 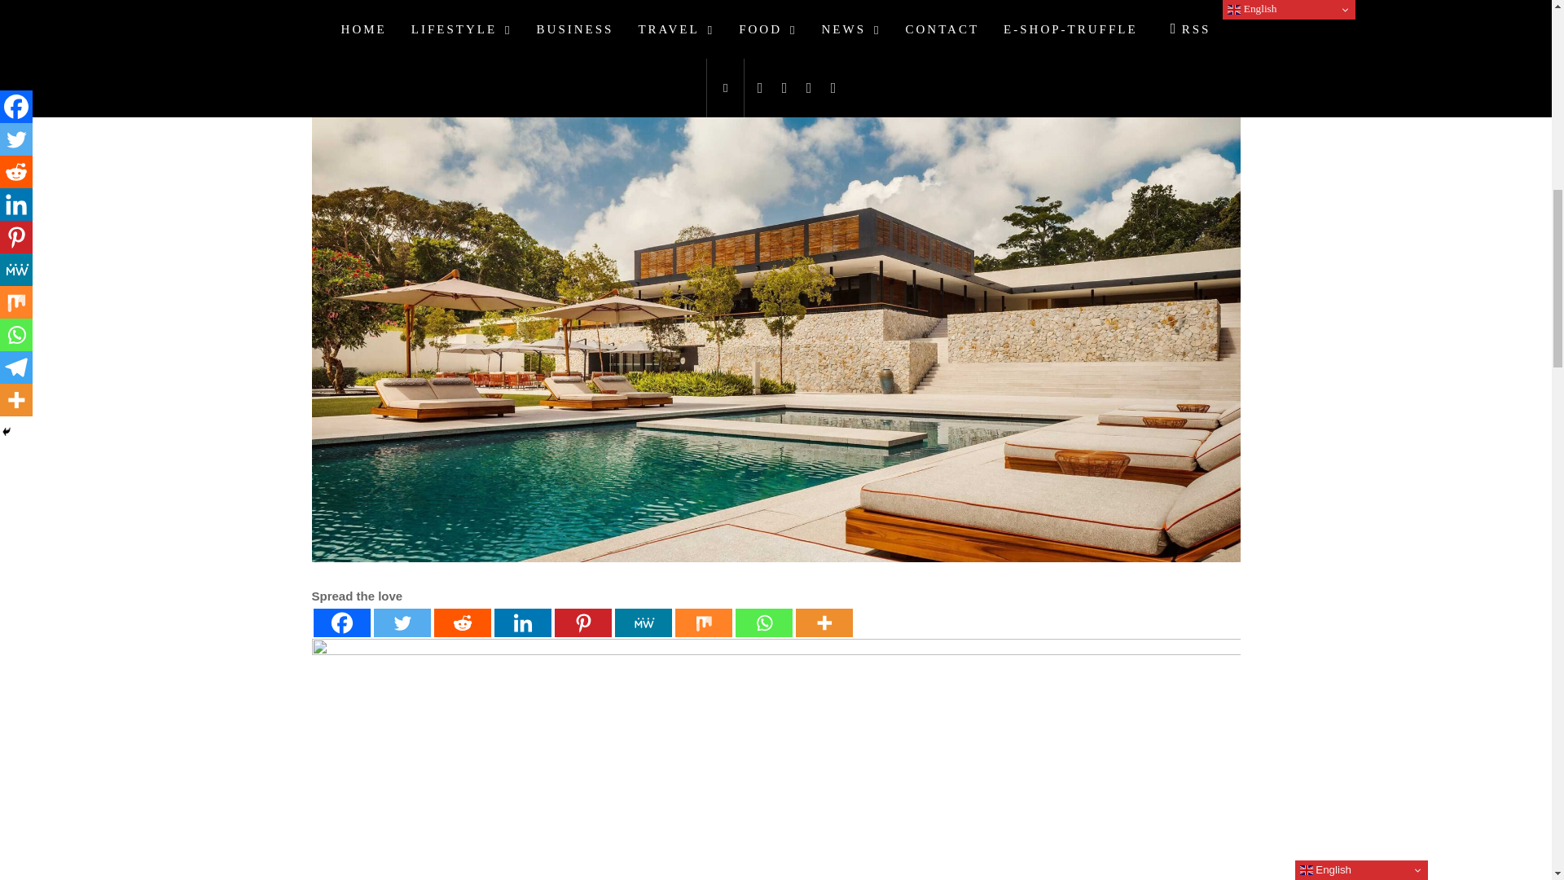 What do you see at coordinates (823, 623) in the screenshot?
I see `More` at bounding box center [823, 623].